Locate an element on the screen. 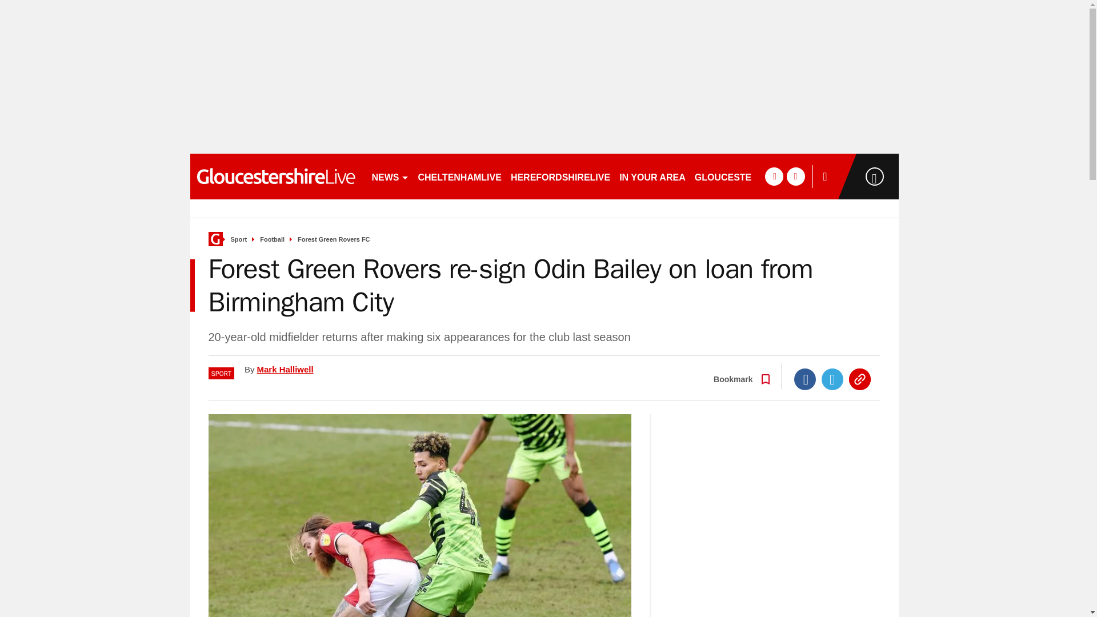  Twitter is located at coordinates (832, 379).